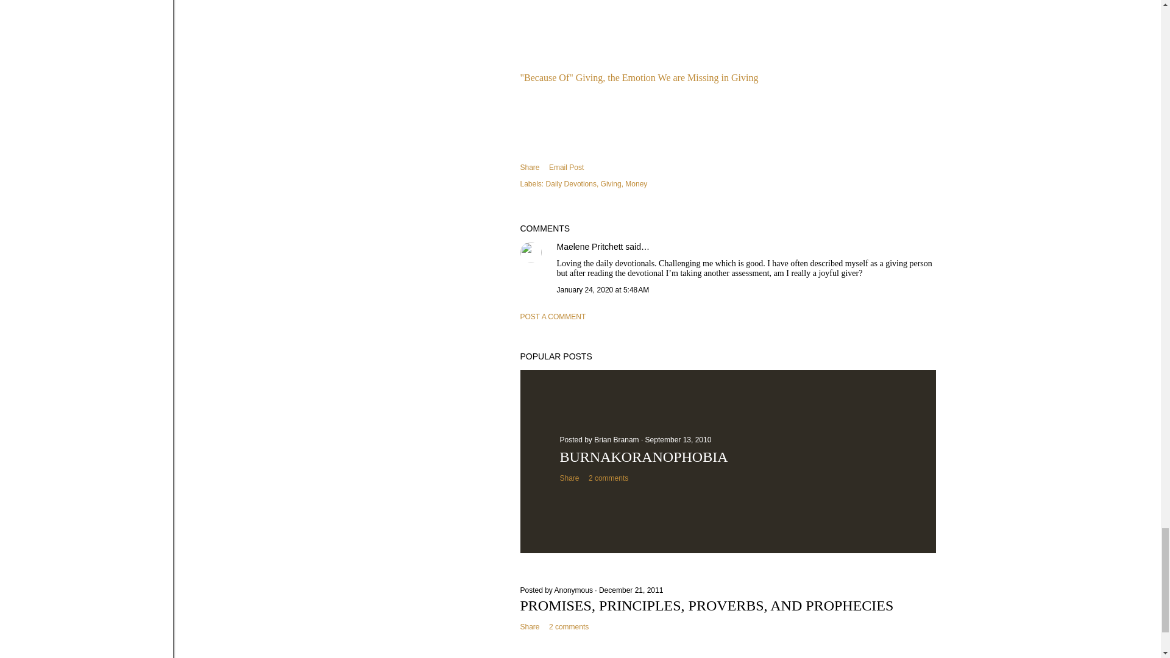  I want to click on "Because Of" Giving, the Emotion We are Missing in Giving, so click(639, 77).